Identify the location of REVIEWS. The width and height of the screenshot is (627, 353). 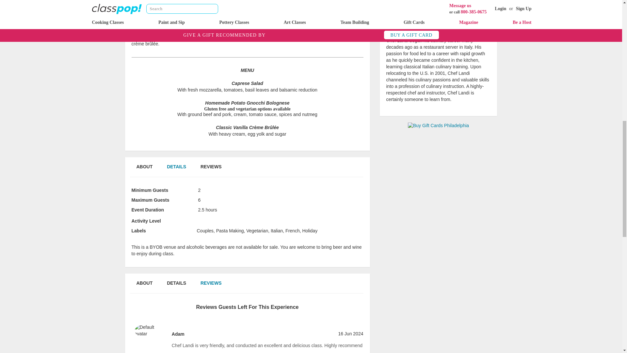
(211, 287).